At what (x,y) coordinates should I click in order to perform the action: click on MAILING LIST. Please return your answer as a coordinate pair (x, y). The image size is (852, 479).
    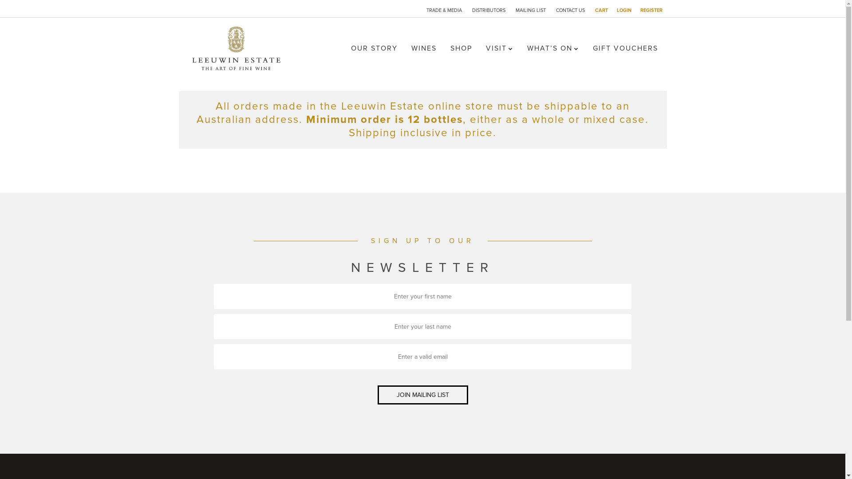
    Looking at the image, I should click on (531, 11).